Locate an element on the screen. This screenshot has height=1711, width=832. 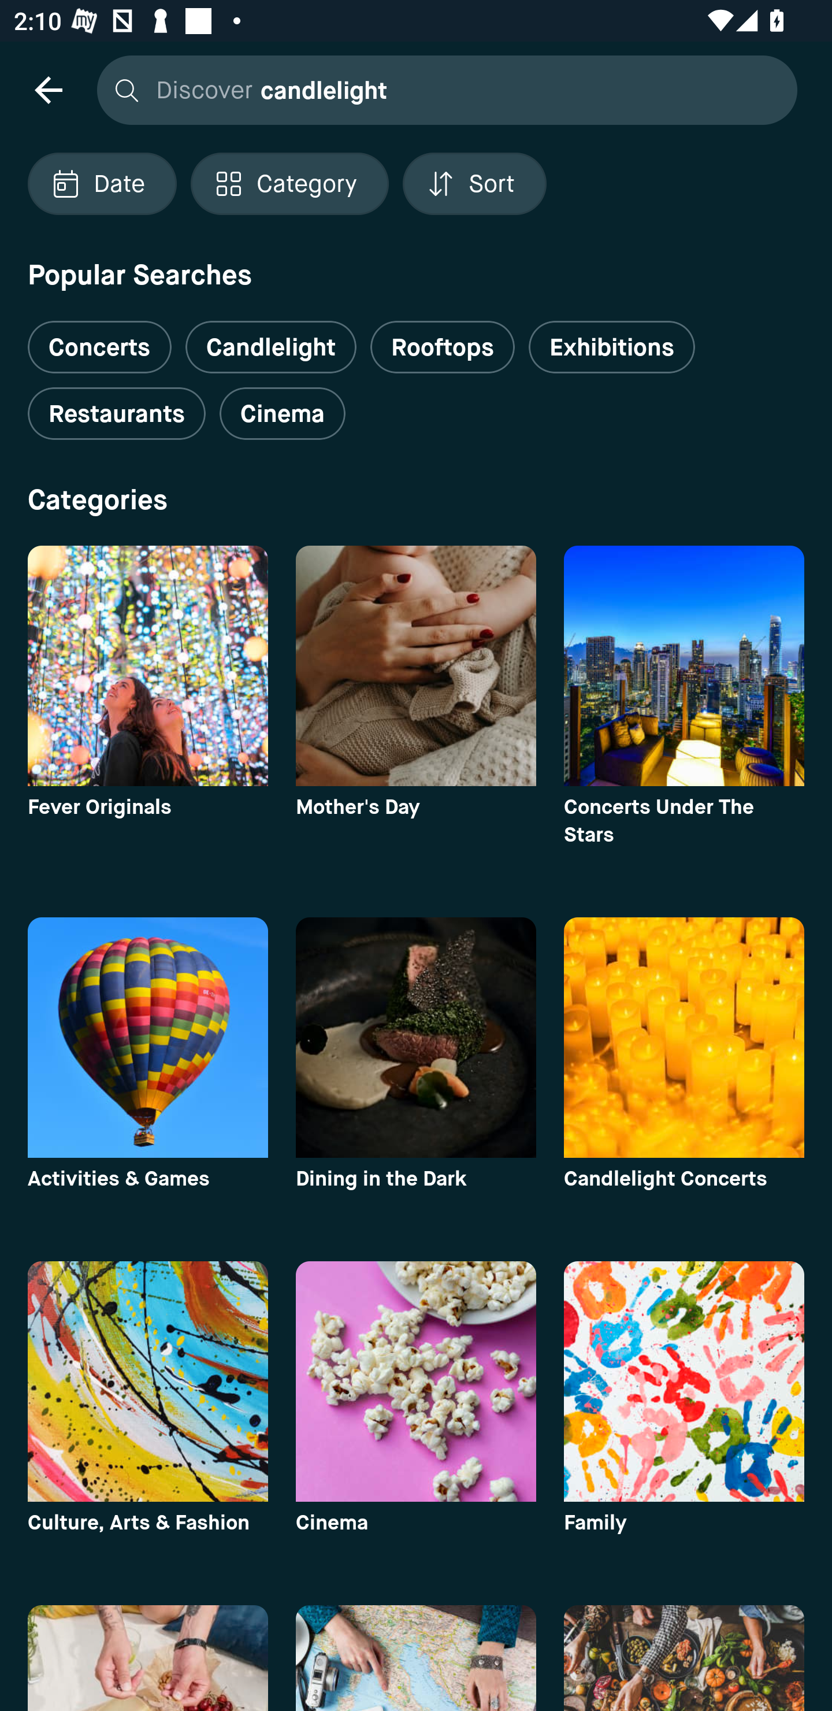
Localized description Category is located at coordinates (289, 184).